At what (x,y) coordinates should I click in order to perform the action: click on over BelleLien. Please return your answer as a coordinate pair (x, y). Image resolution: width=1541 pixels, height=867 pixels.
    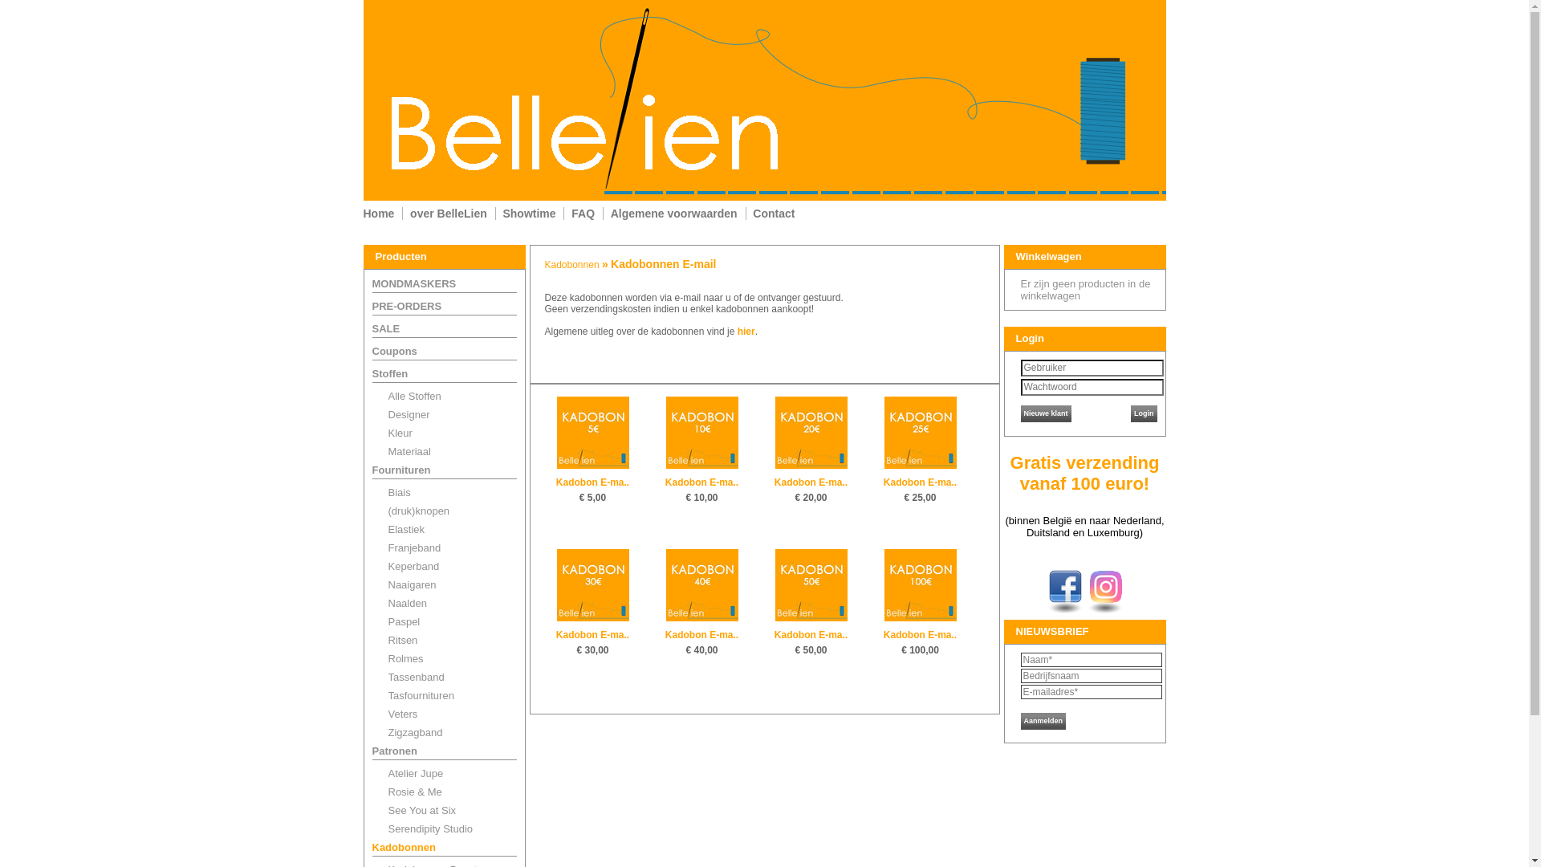
    Looking at the image, I should click on (449, 214).